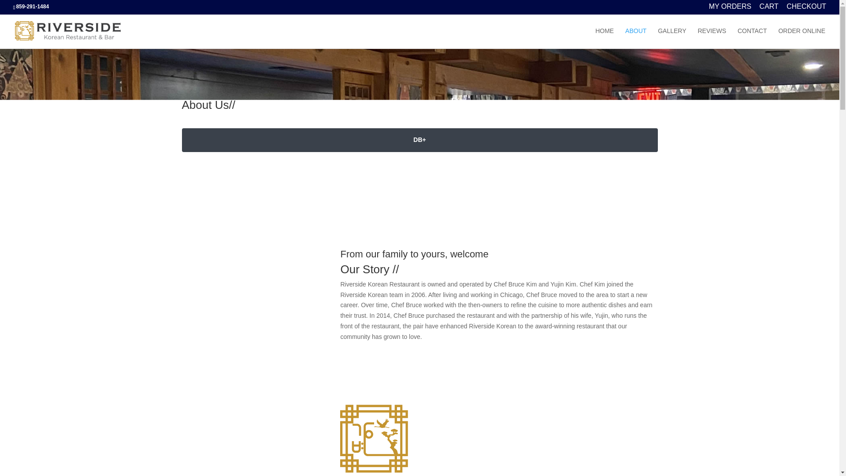 This screenshot has height=476, width=846. What do you see at coordinates (753, 38) in the screenshot?
I see `CONTACT` at bounding box center [753, 38].